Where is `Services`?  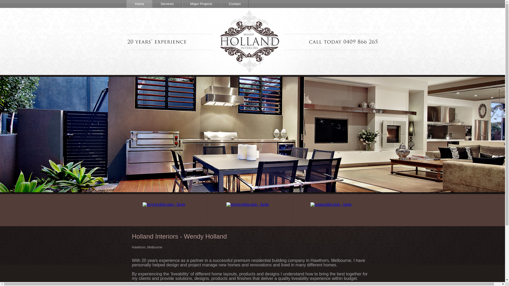
Services is located at coordinates (167, 4).